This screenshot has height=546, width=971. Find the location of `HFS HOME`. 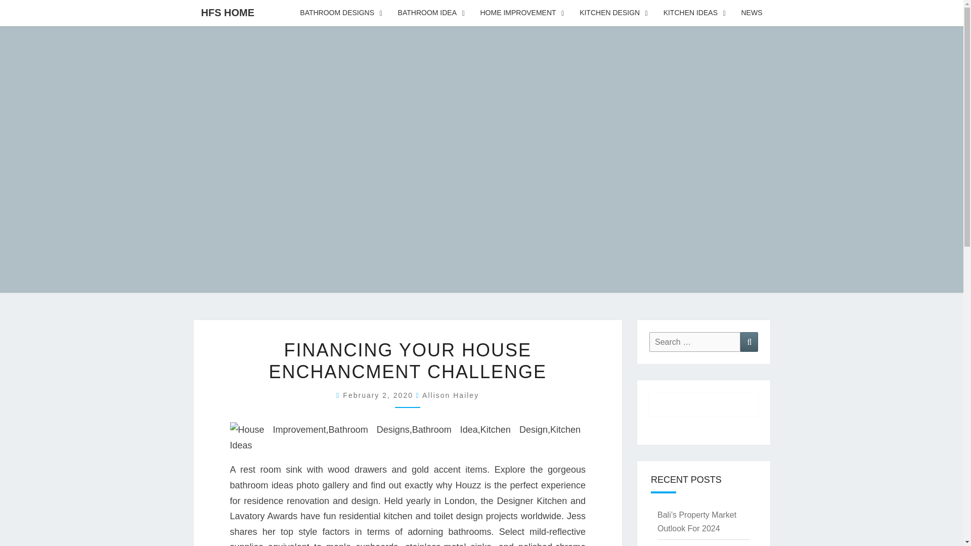

HFS HOME is located at coordinates (228, 12).